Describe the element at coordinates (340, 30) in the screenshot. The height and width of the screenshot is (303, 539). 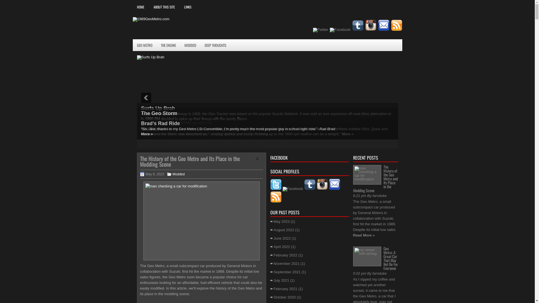
I see `Facebook` at that location.